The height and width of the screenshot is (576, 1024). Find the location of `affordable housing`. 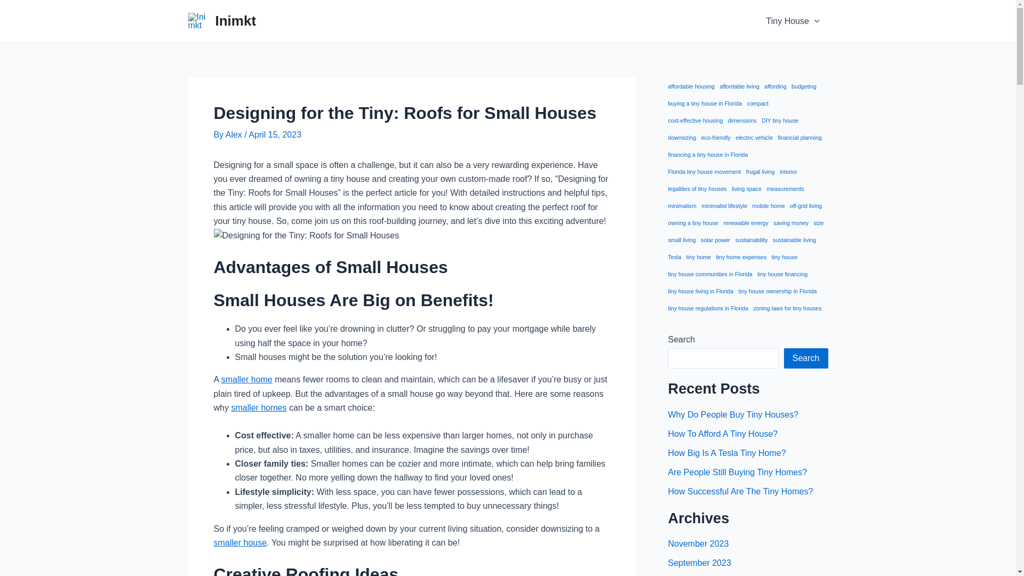

affordable housing is located at coordinates (691, 86).